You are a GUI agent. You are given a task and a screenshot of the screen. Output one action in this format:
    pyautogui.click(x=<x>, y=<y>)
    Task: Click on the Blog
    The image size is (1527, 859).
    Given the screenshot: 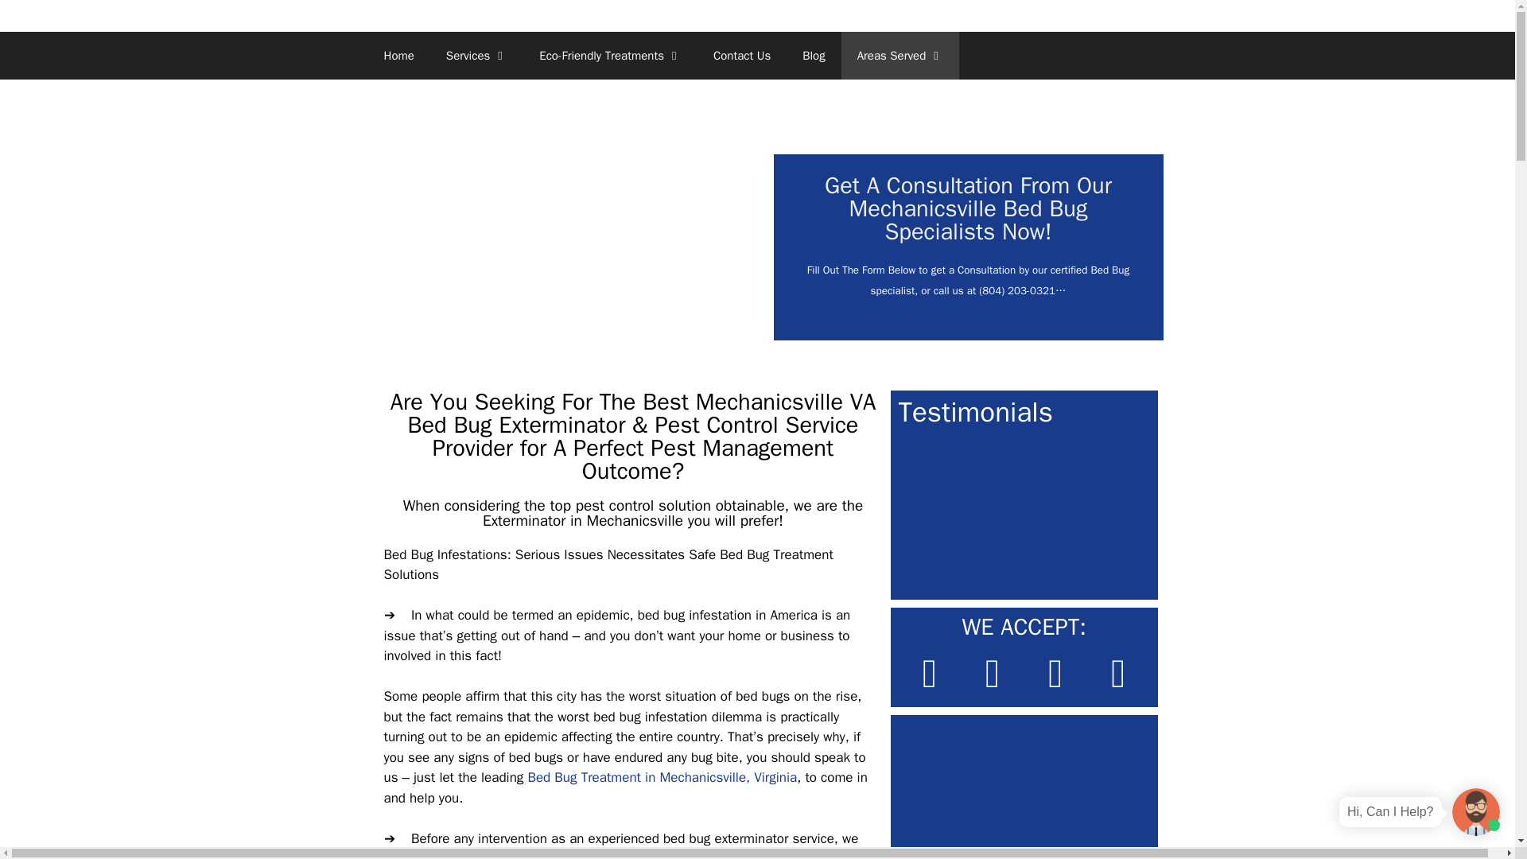 What is the action you would take?
    pyautogui.click(x=813, y=56)
    